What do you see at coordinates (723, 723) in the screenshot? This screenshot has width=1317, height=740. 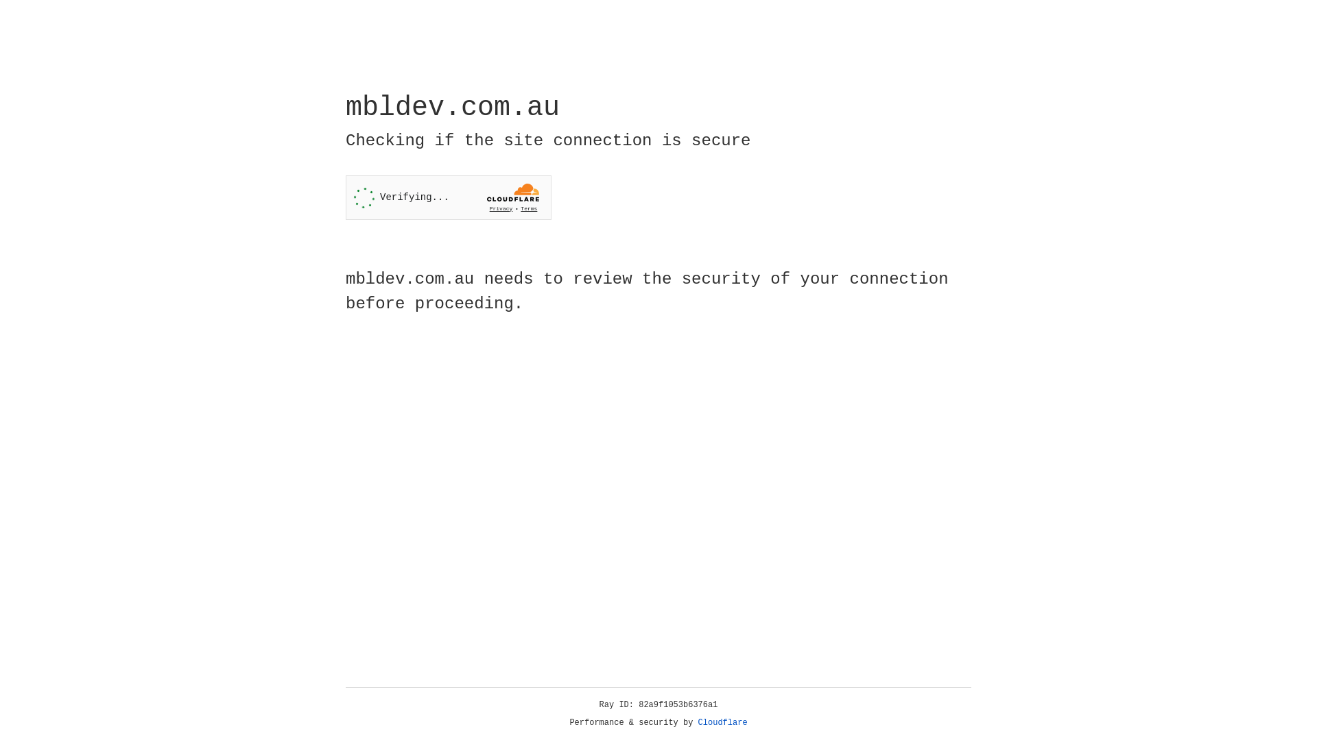 I see `Cloudflare` at bounding box center [723, 723].